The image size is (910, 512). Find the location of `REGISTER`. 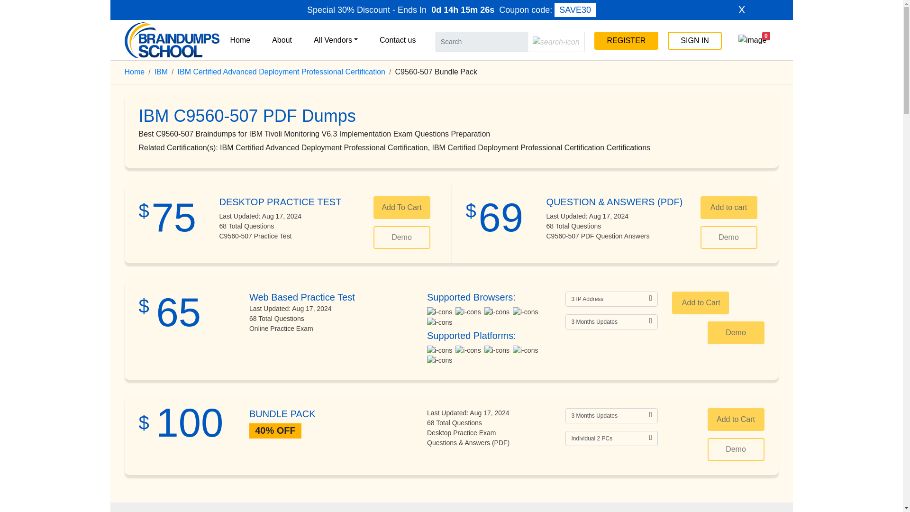

REGISTER is located at coordinates (627, 40).